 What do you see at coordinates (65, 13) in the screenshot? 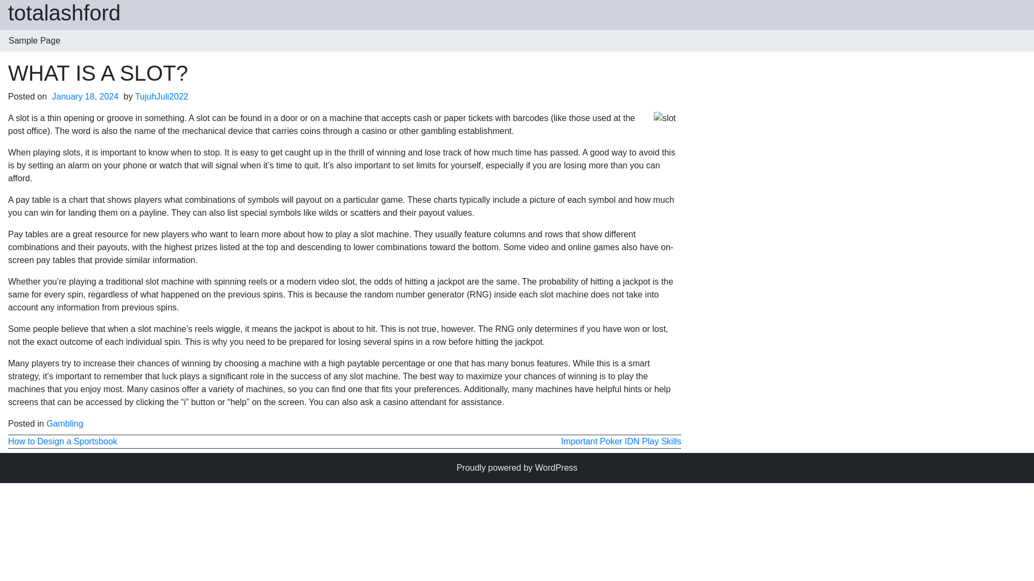
I see `totalashford` at bounding box center [65, 13].